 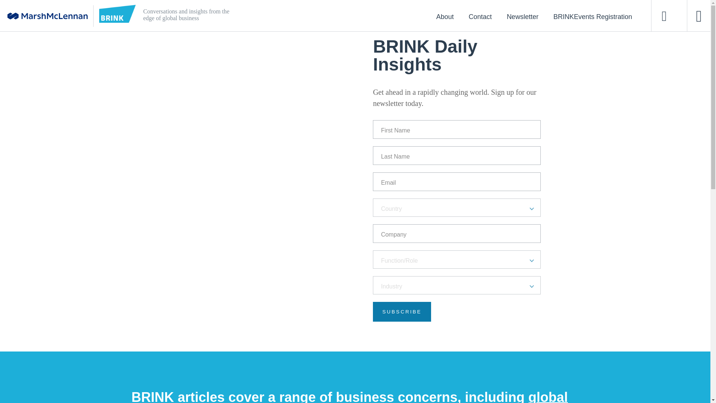 I want to click on About, so click(x=445, y=16).